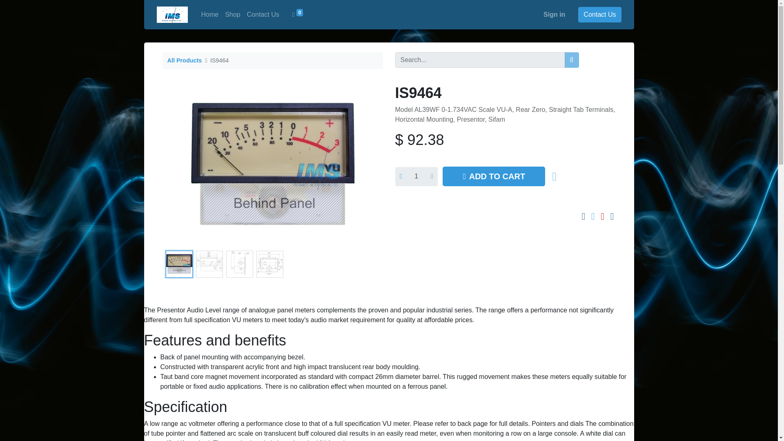 This screenshot has width=784, height=441. Describe the element at coordinates (599, 15) in the screenshot. I see `Contact Us` at that location.